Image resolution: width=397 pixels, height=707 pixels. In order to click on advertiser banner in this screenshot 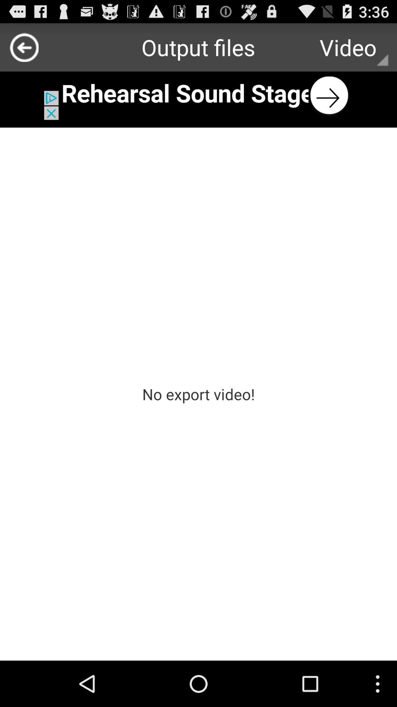, I will do `click(198, 96)`.